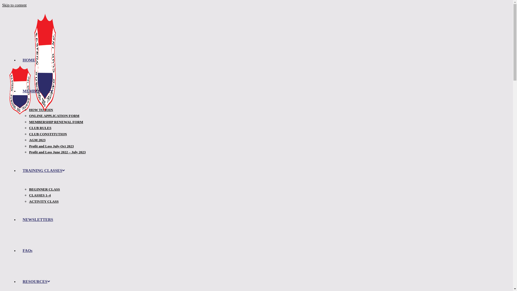 Image resolution: width=517 pixels, height=291 pixels. I want to click on CLUB RULES, so click(40, 128).